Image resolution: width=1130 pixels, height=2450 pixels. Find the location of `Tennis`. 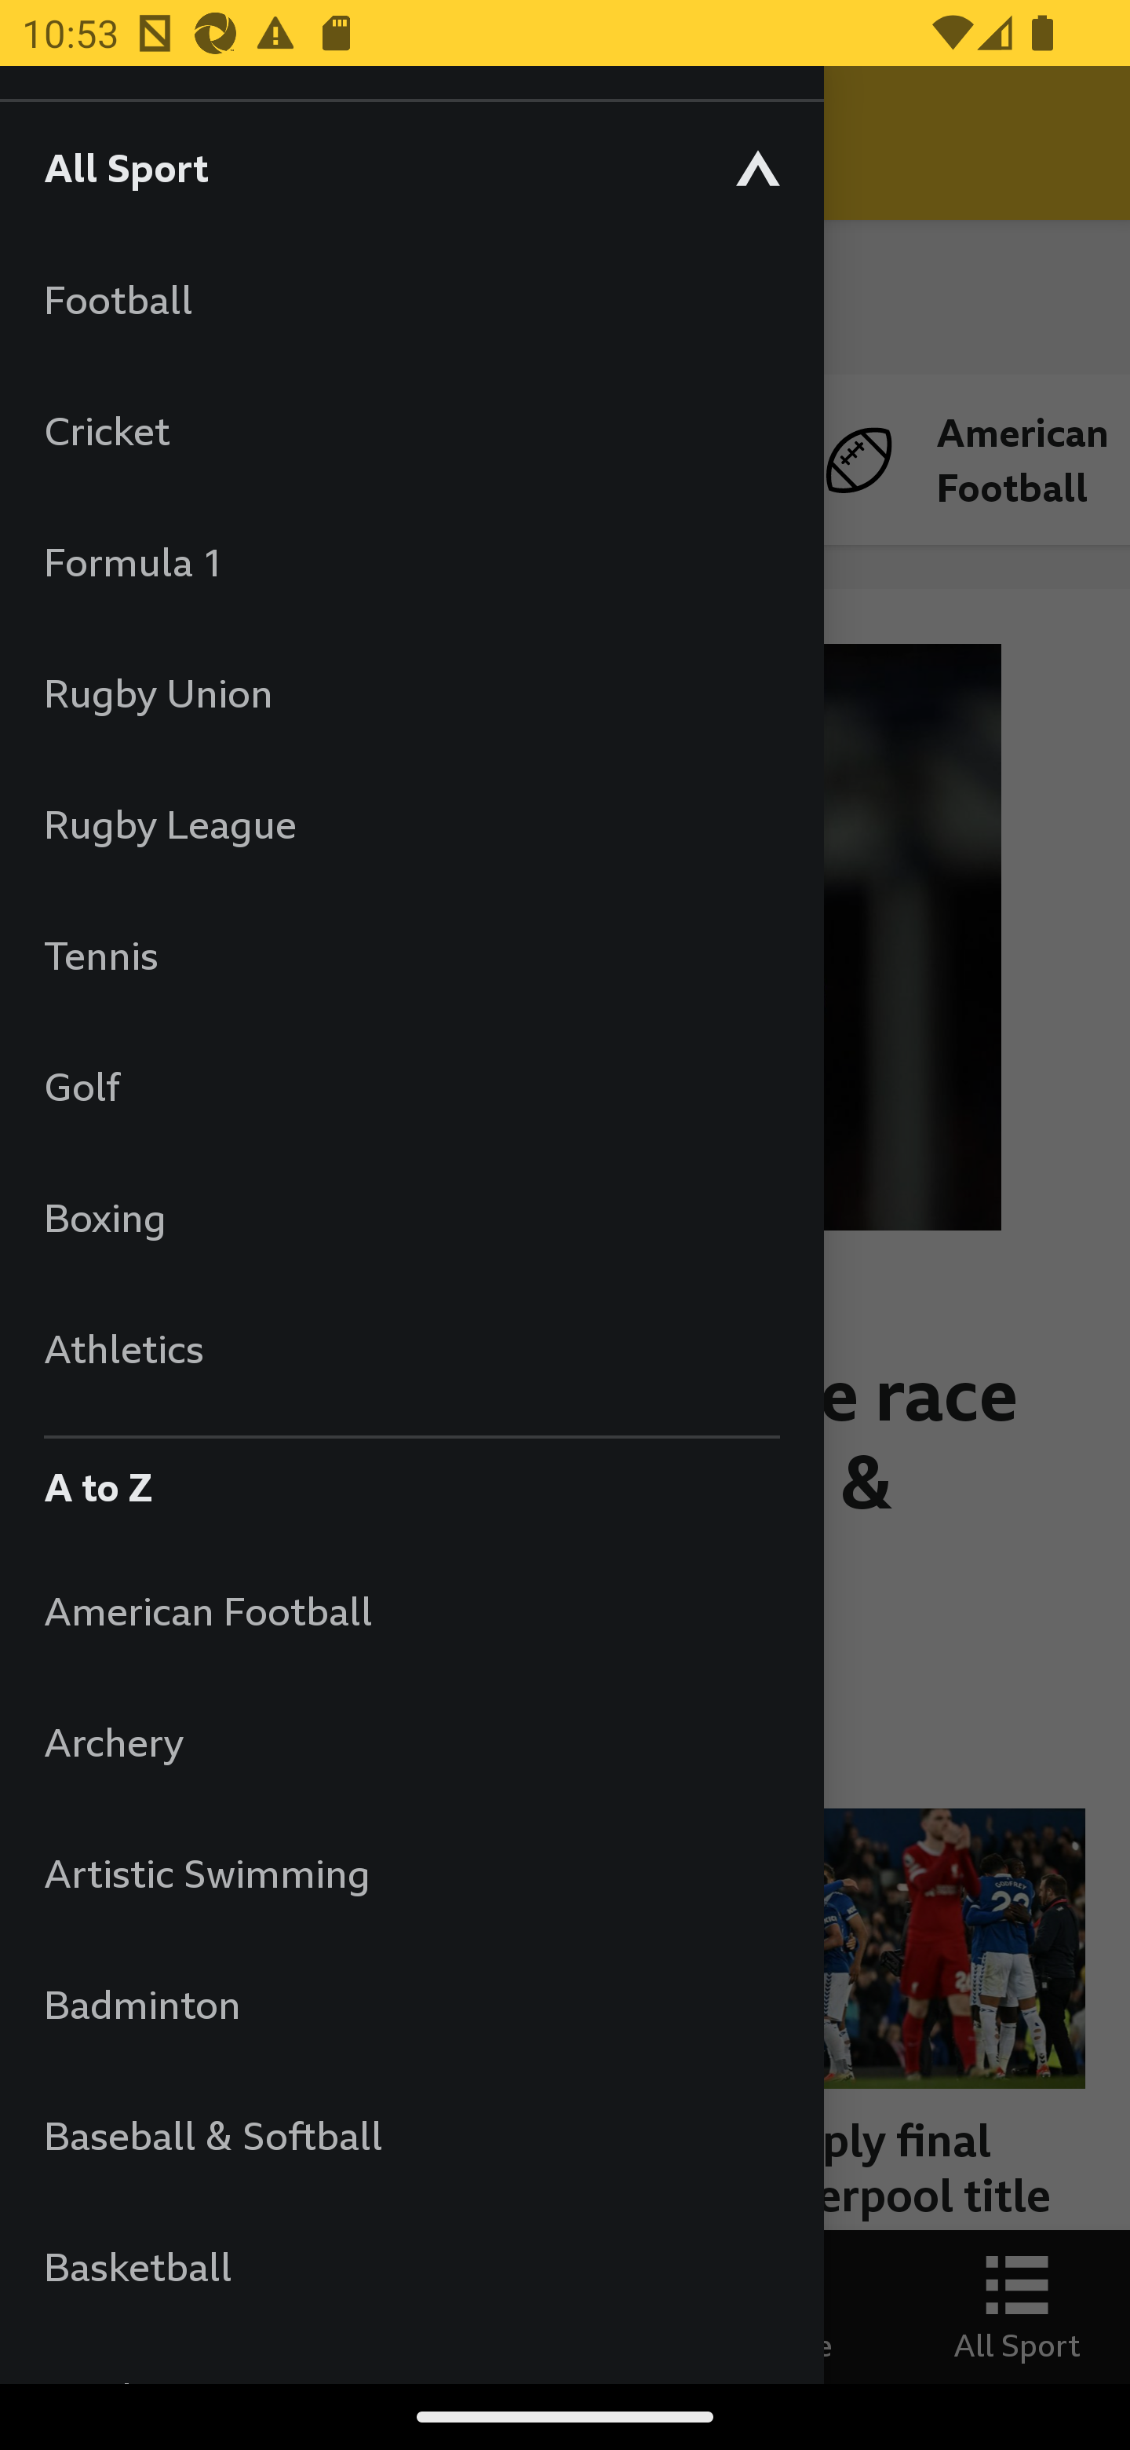

Tennis is located at coordinates (411, 955).